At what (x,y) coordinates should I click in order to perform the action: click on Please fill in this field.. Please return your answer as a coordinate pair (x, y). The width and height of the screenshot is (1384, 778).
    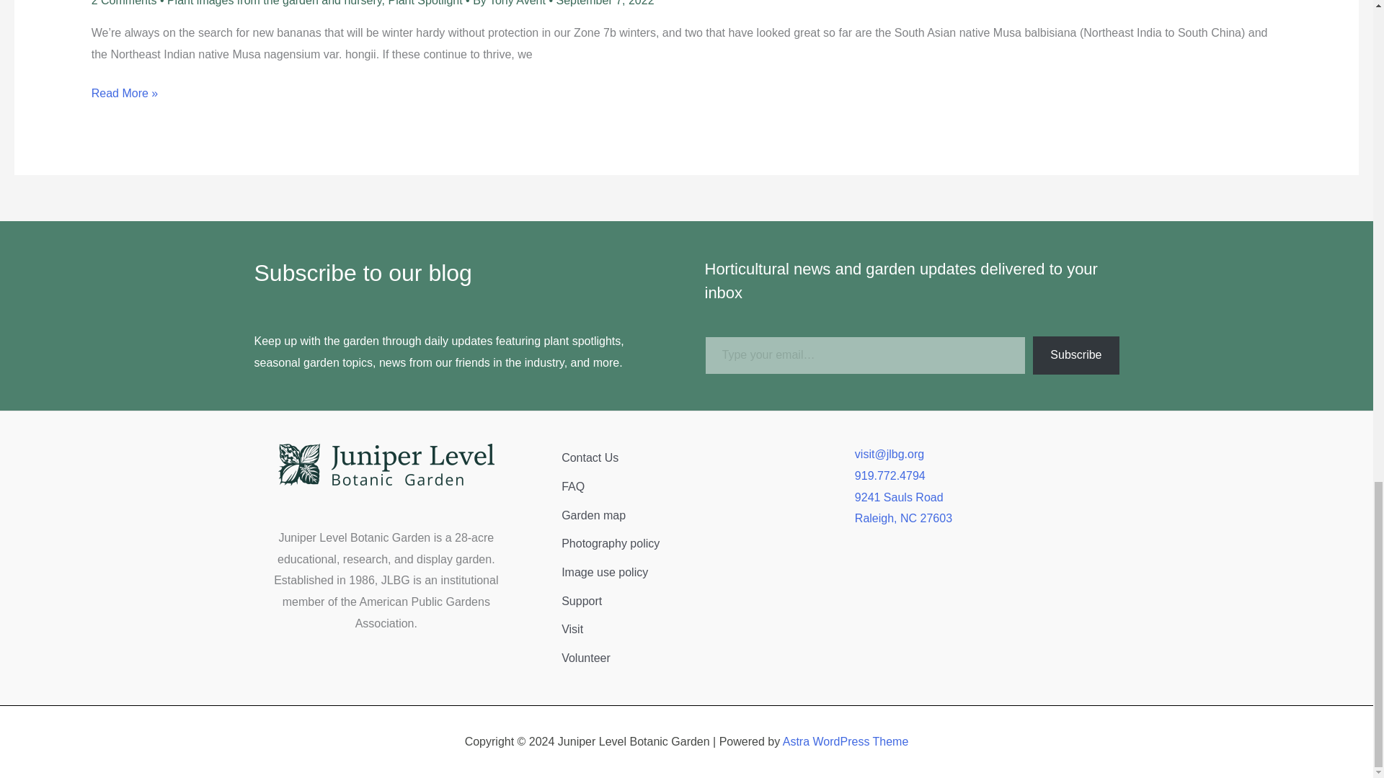
    Looking at the image, I should click on (865, 354).